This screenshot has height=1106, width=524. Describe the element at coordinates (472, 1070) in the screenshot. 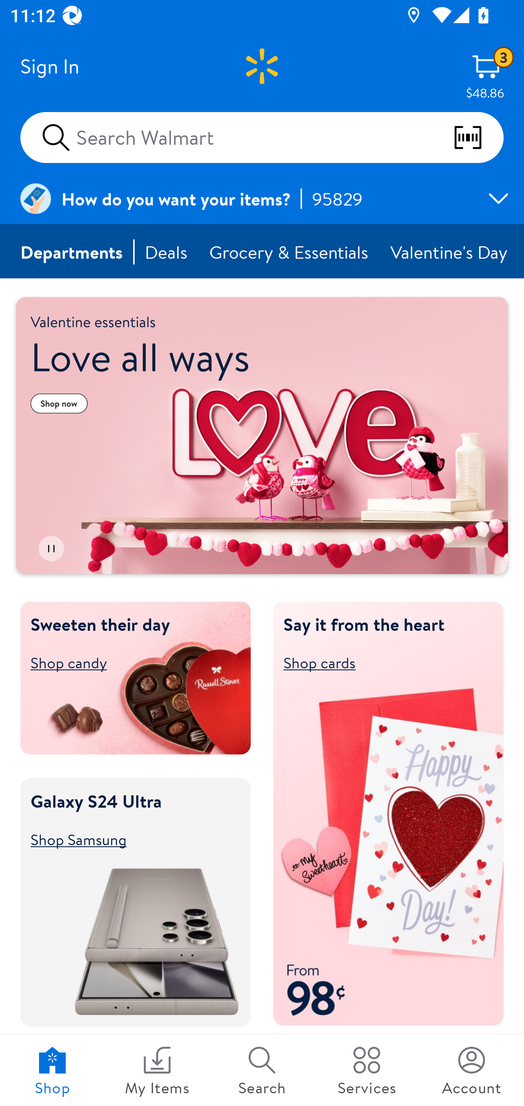

I see `Account` at that location.